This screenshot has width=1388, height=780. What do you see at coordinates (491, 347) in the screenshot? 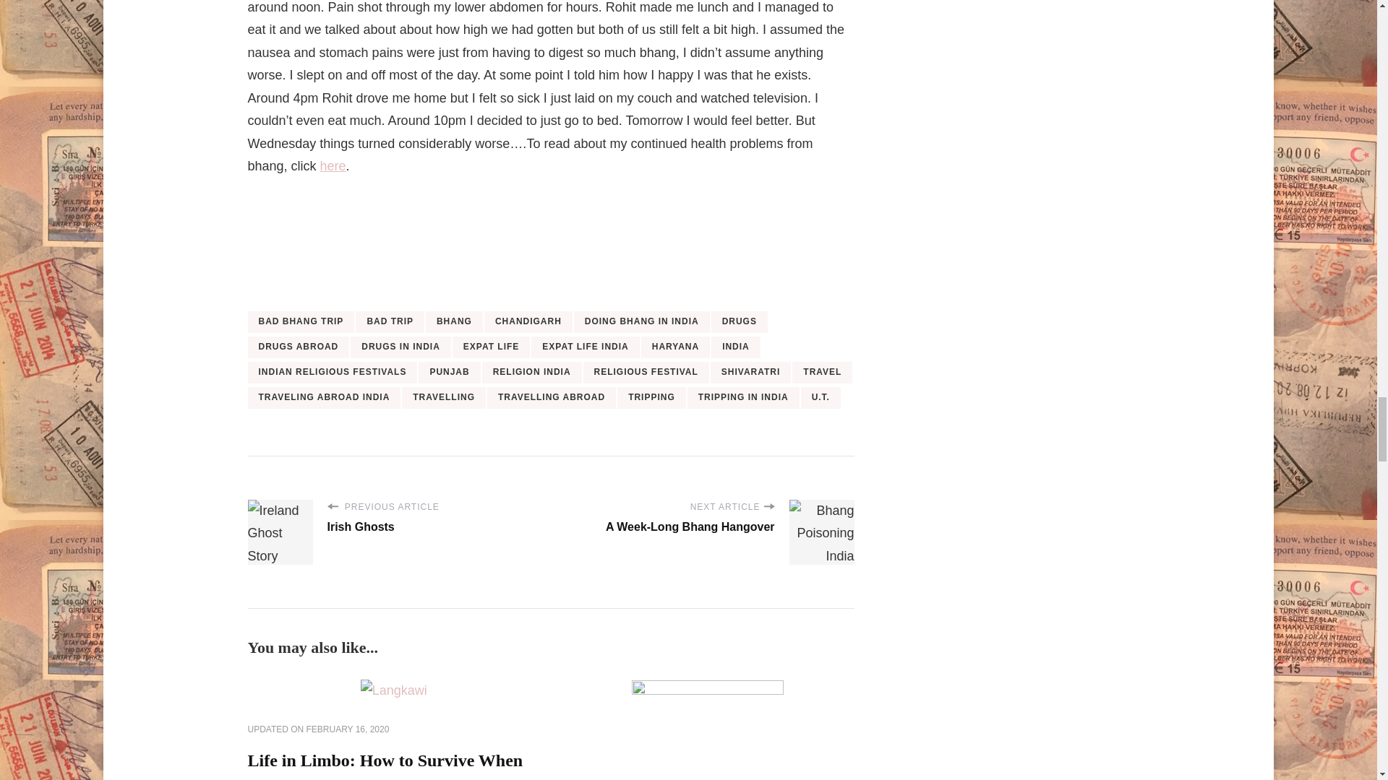
I see `EXPAT LIFE` at bounding box center [491, 347].